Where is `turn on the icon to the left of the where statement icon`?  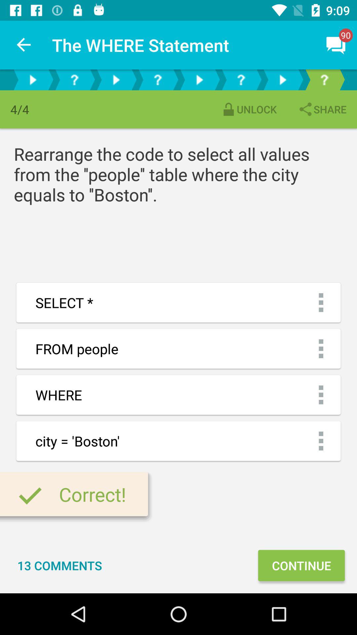
turn on the icon to the left of the where statement icon is located at coordinates (24, 45).